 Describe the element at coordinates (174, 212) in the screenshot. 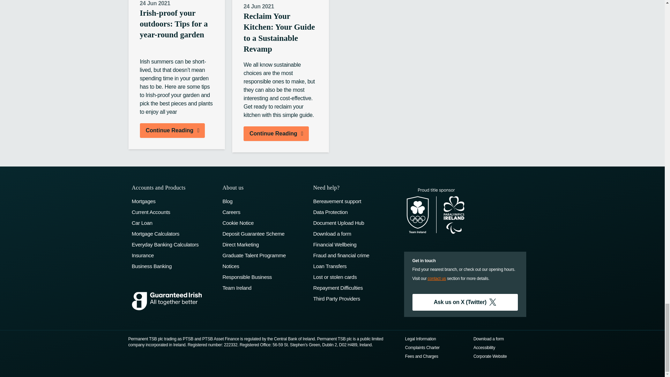

I see `Current Accounts` at that location.